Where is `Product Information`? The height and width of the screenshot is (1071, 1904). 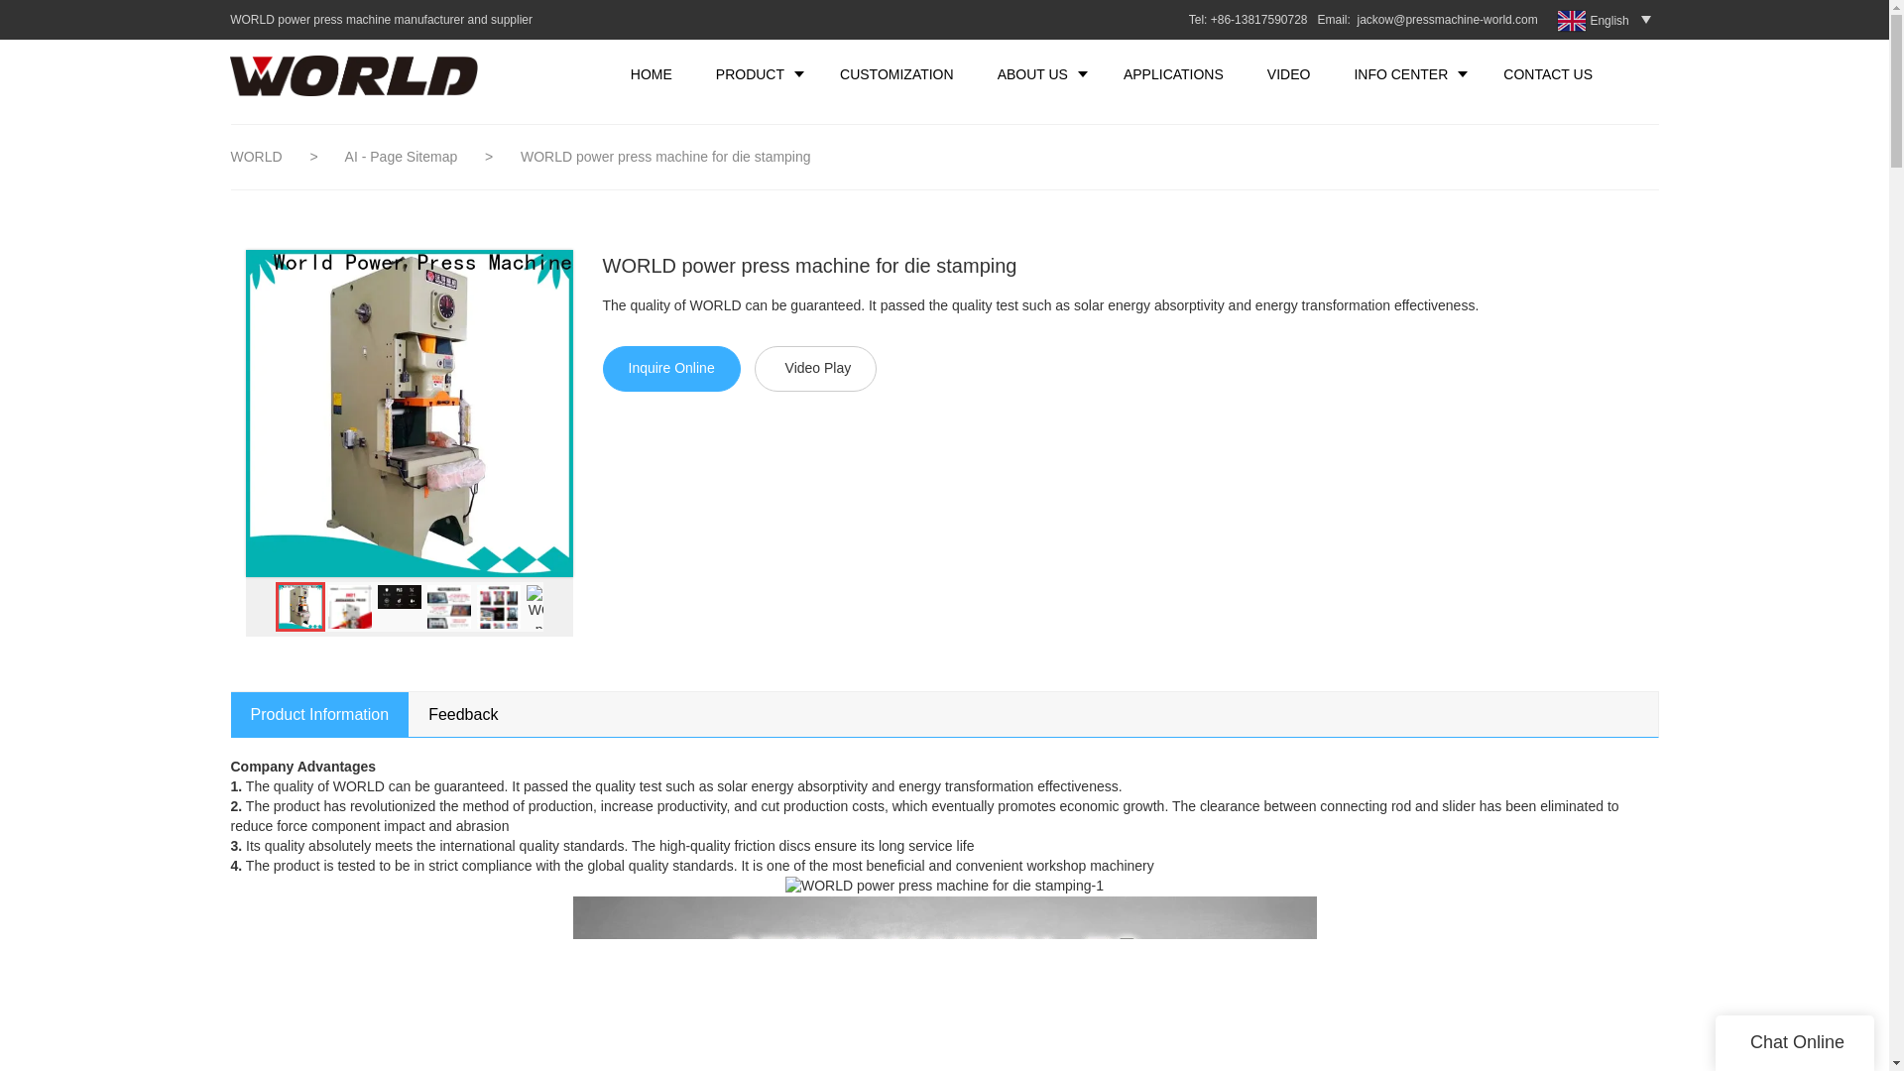 Product Information is located at coordinates (319, 714).